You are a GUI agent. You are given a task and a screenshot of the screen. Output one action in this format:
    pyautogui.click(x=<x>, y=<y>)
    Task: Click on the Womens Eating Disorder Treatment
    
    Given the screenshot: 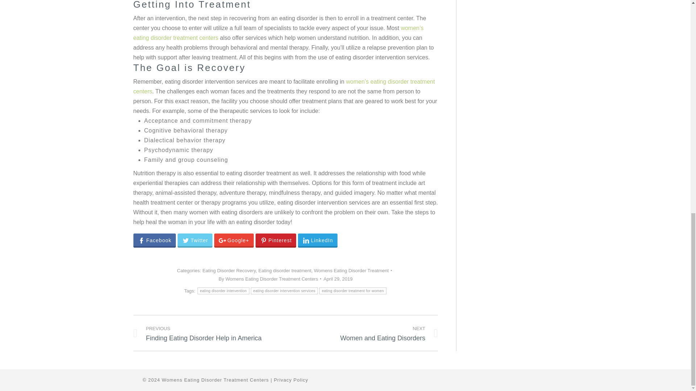 What is the action you would take?
    pyautogui.click(x=154, y=240)
    